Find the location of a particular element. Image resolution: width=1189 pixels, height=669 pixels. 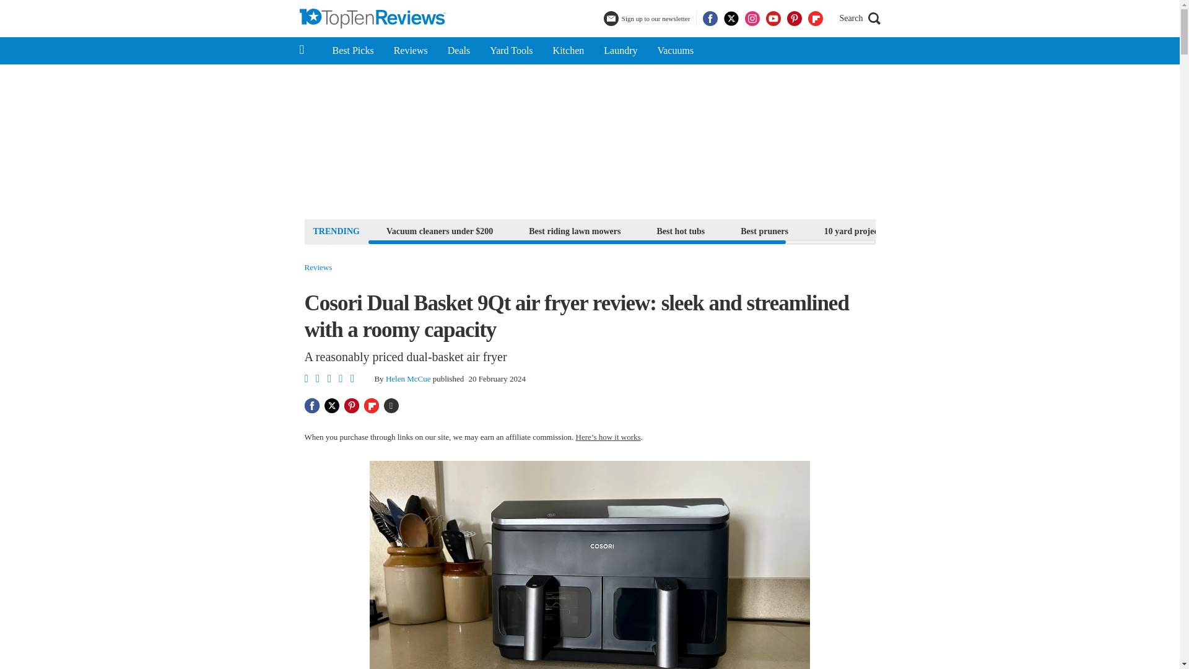

Best hot tubs is located at coordinates (680, 230).